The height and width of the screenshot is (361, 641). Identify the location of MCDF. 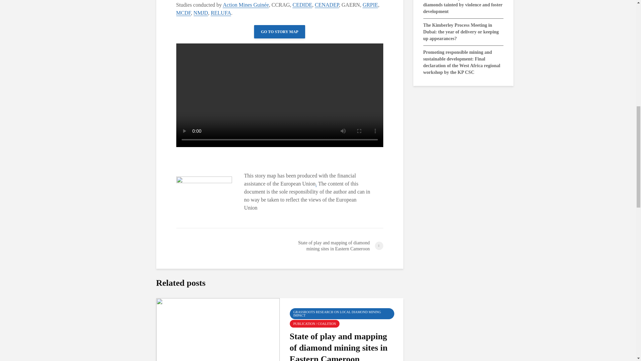
(184, 13).